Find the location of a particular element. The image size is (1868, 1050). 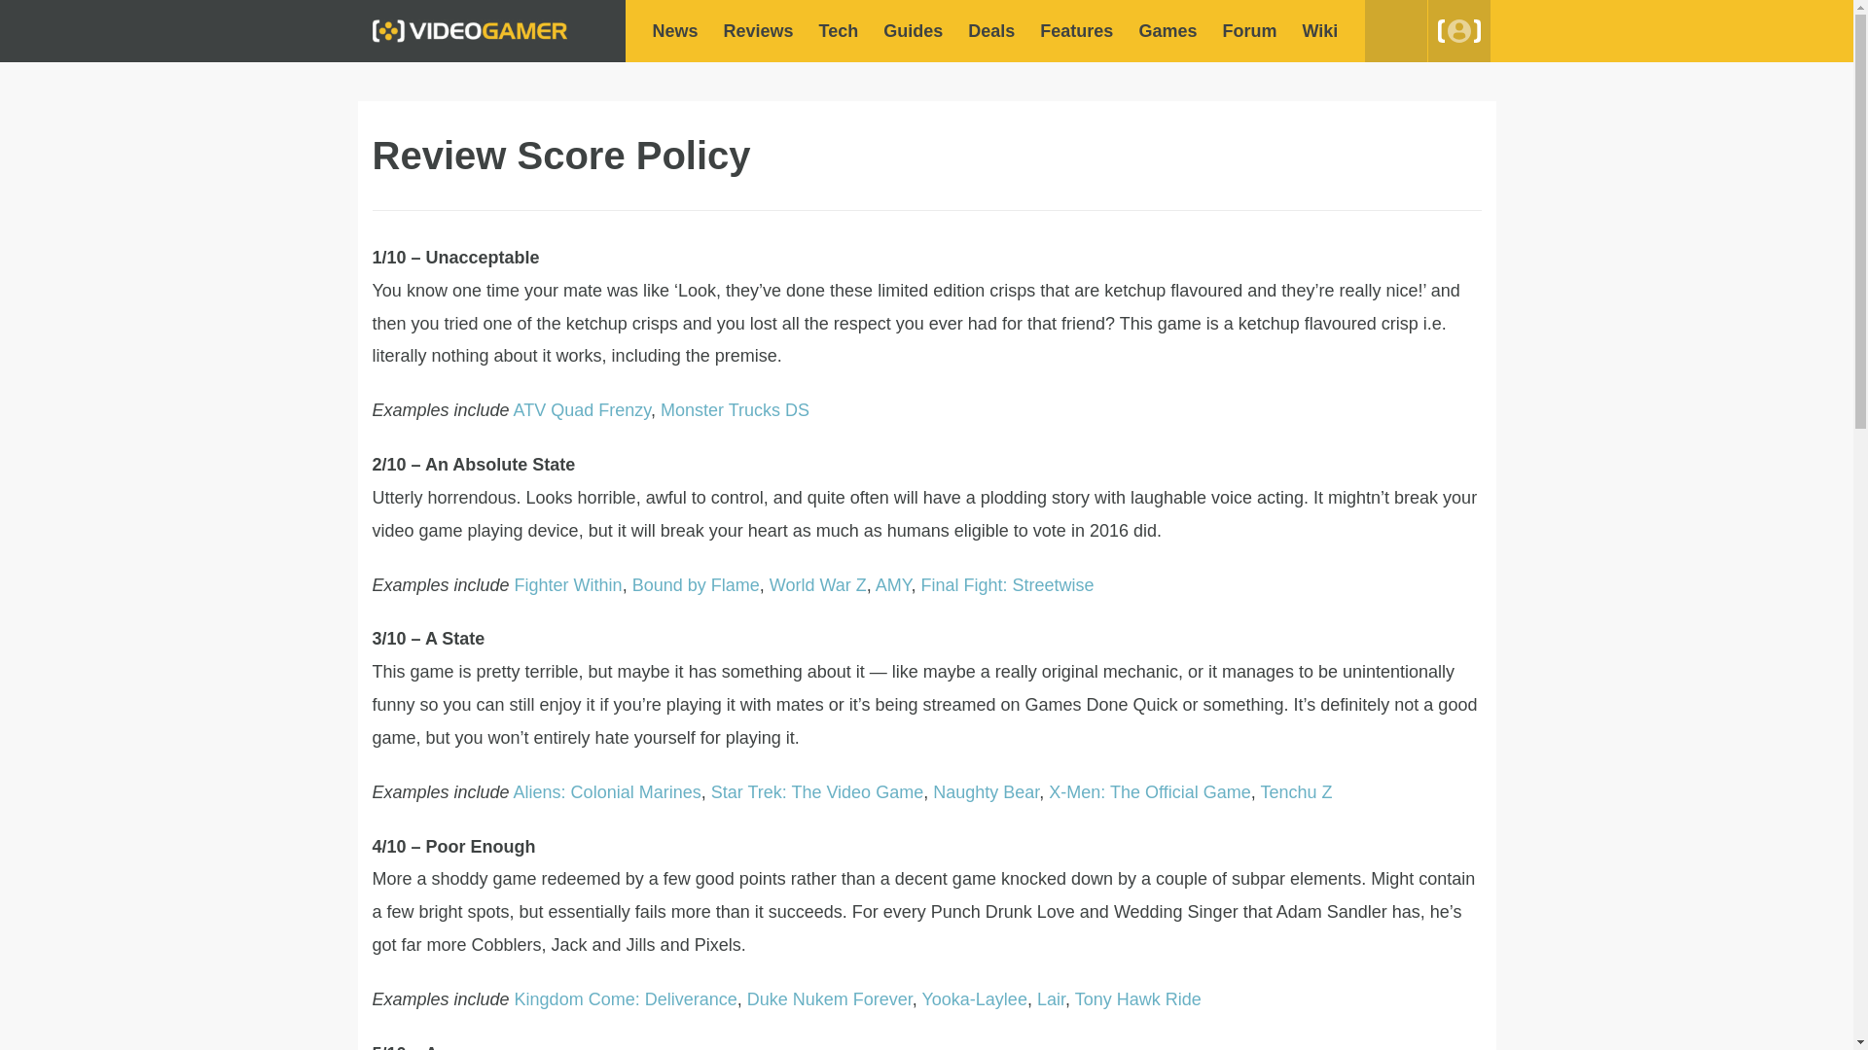

Forum is located at coordinates (1248, 31).